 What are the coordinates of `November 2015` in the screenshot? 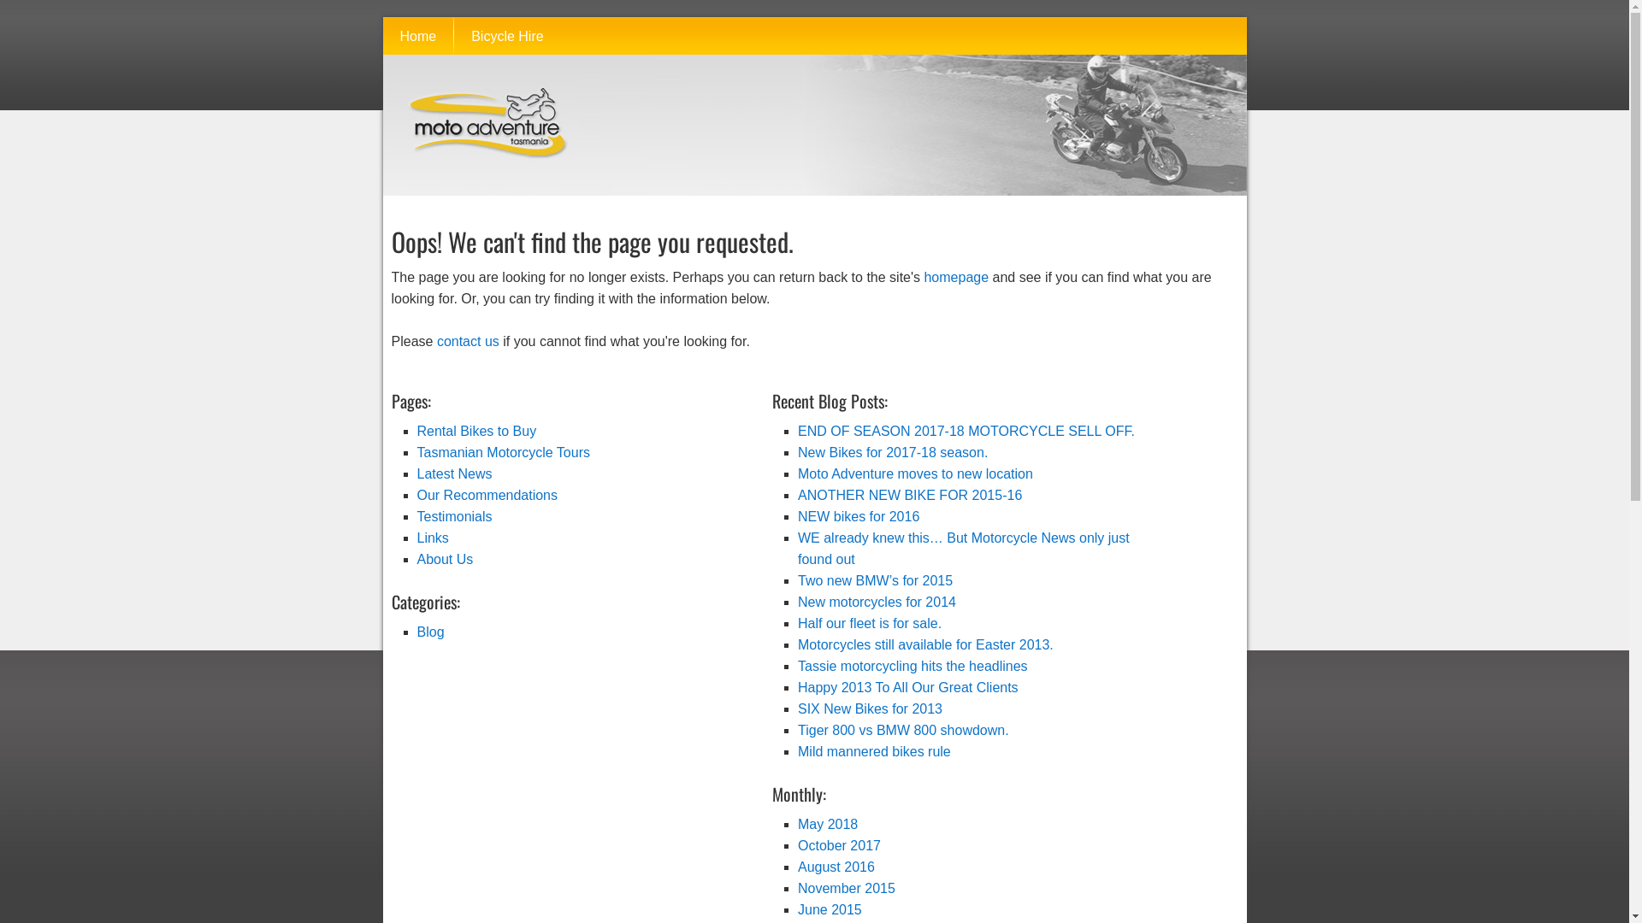 It's located at (847, 887).